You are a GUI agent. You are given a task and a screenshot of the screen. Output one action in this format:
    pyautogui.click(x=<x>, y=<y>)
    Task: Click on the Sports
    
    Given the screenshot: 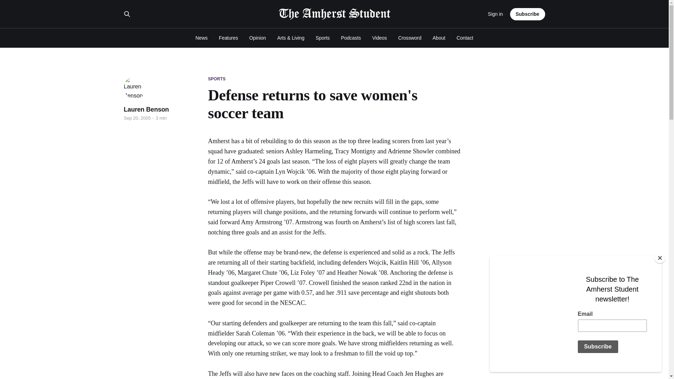 What is the action you would take?
    pyautogui.click(x=322, y=38)
    